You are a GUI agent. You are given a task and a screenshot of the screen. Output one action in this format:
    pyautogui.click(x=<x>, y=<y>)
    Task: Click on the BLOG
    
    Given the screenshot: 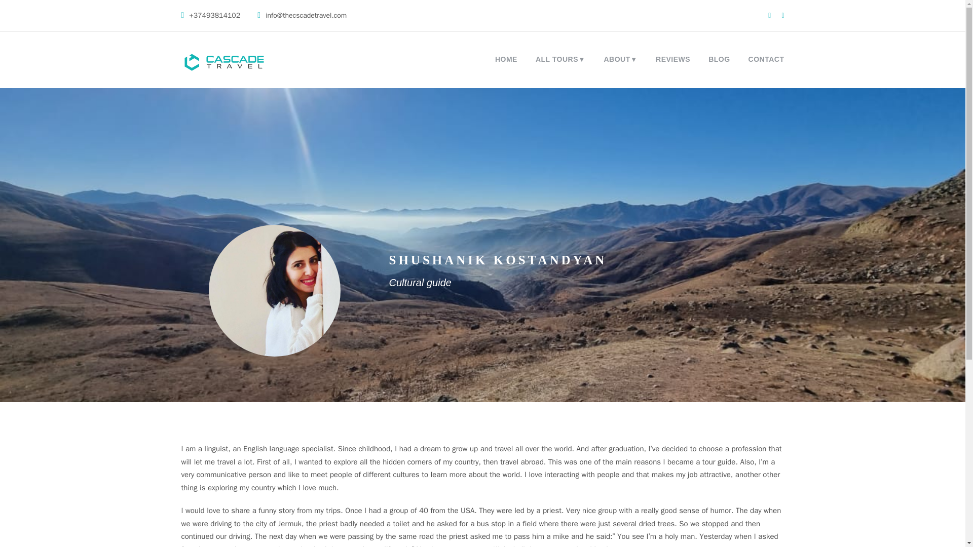 What is the action you would take?
    pyautogui.click(x=719, y=61)
    